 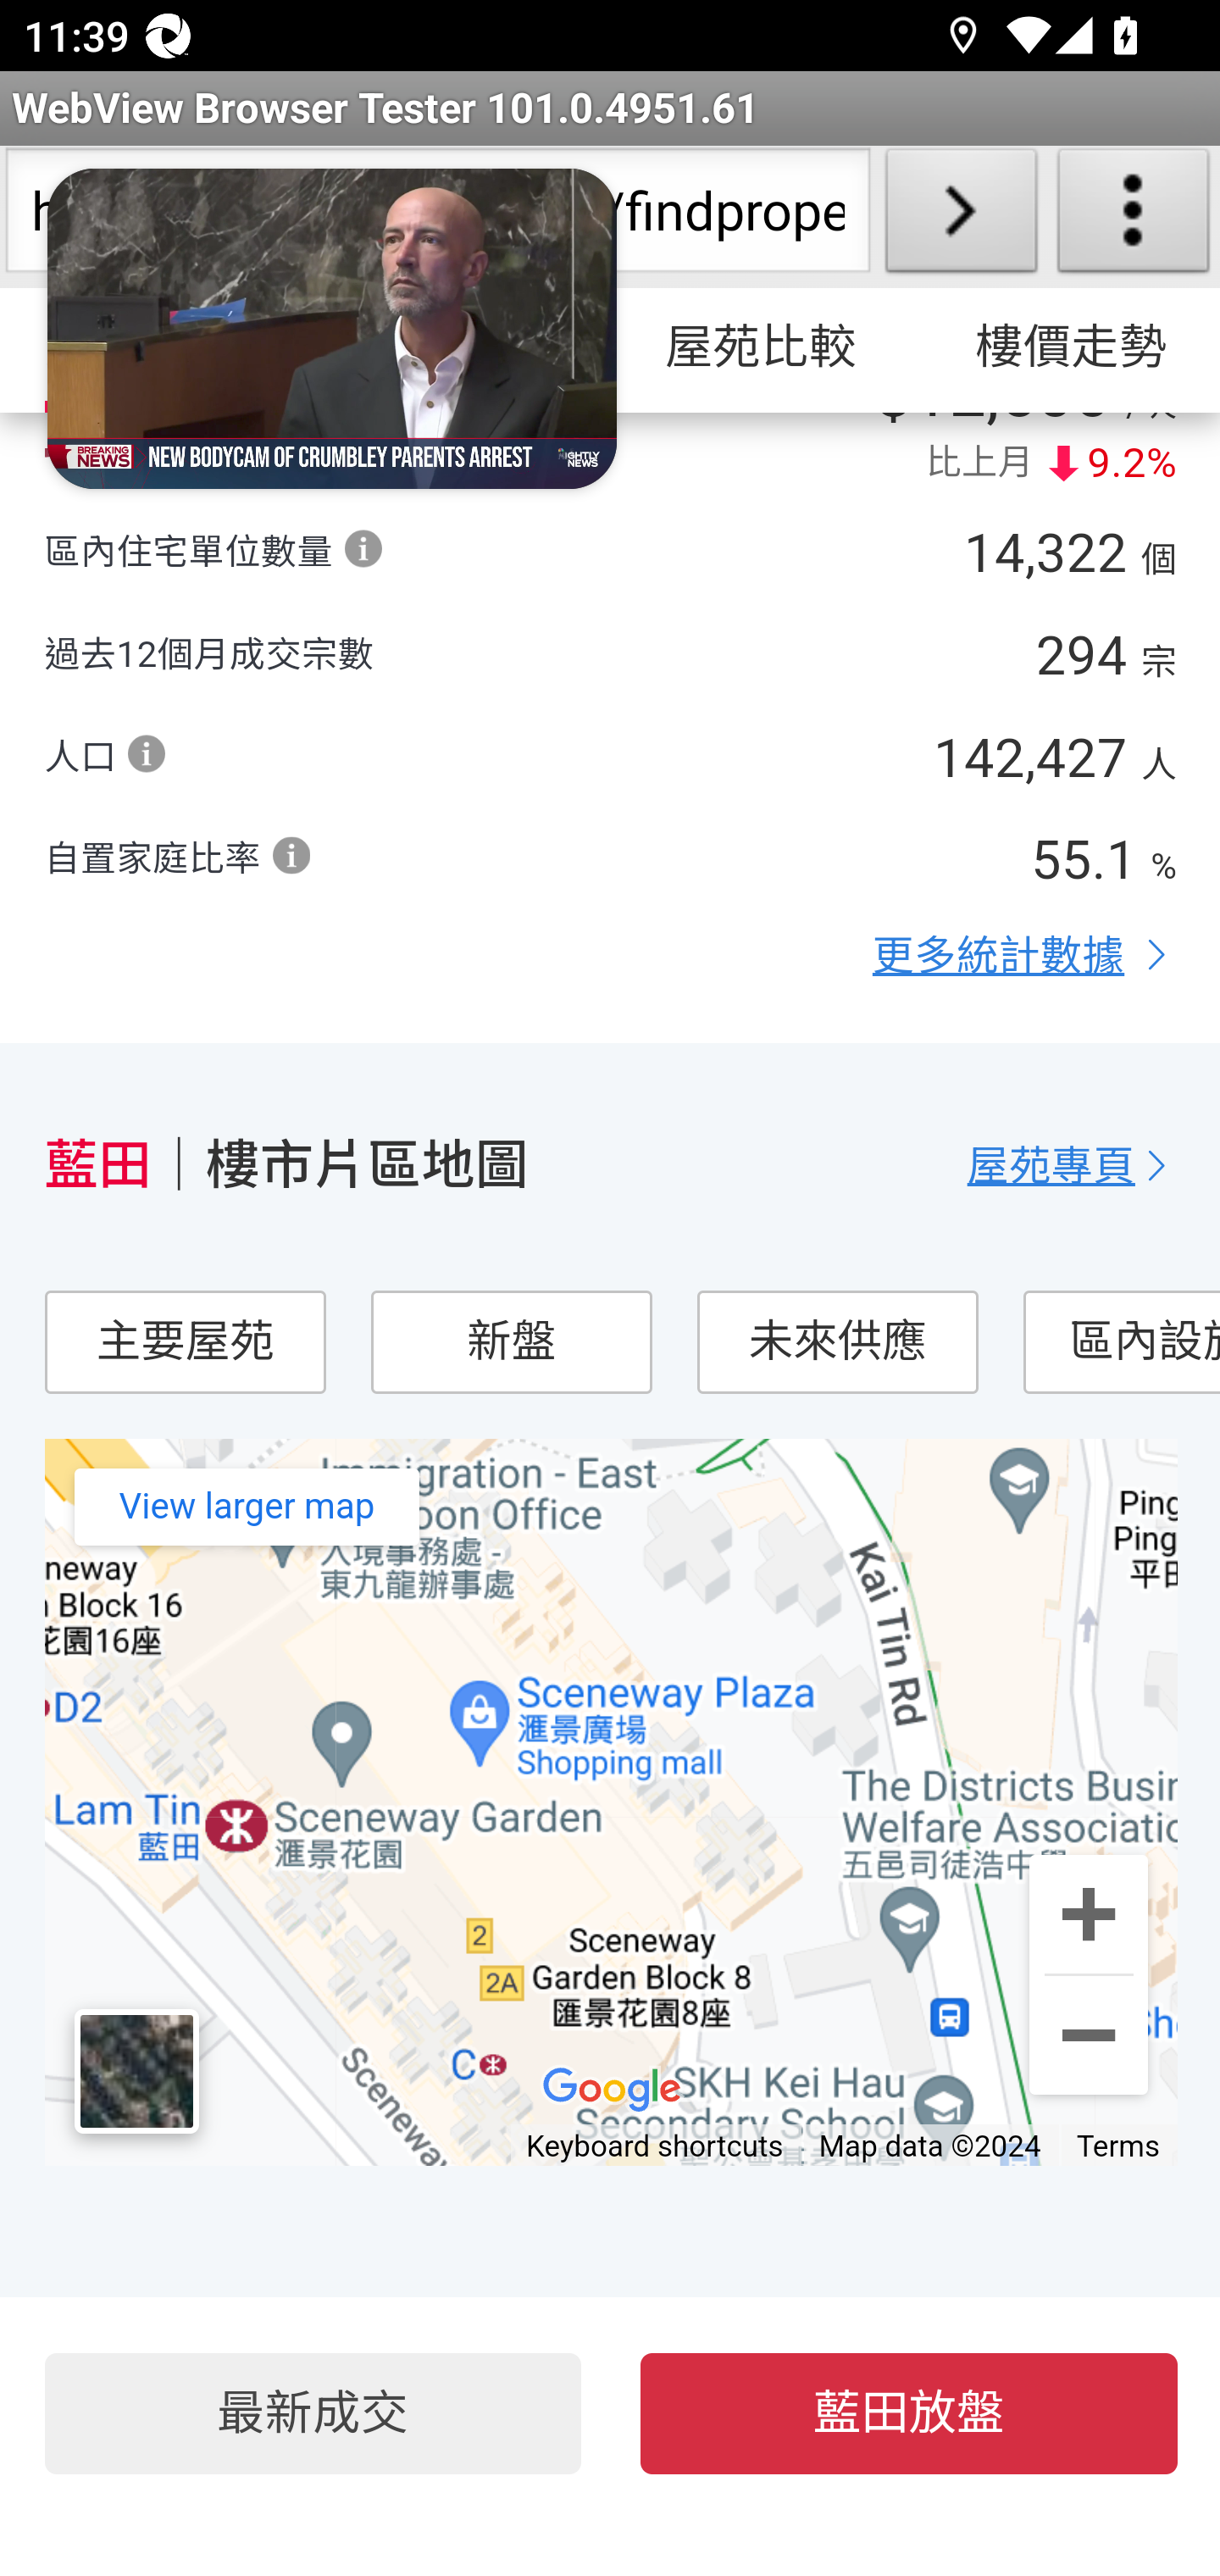 What do you see at coordinates (1088, 1915) in the screenshot?
I see `Zoom in` at bounding box center [1088, 1915].